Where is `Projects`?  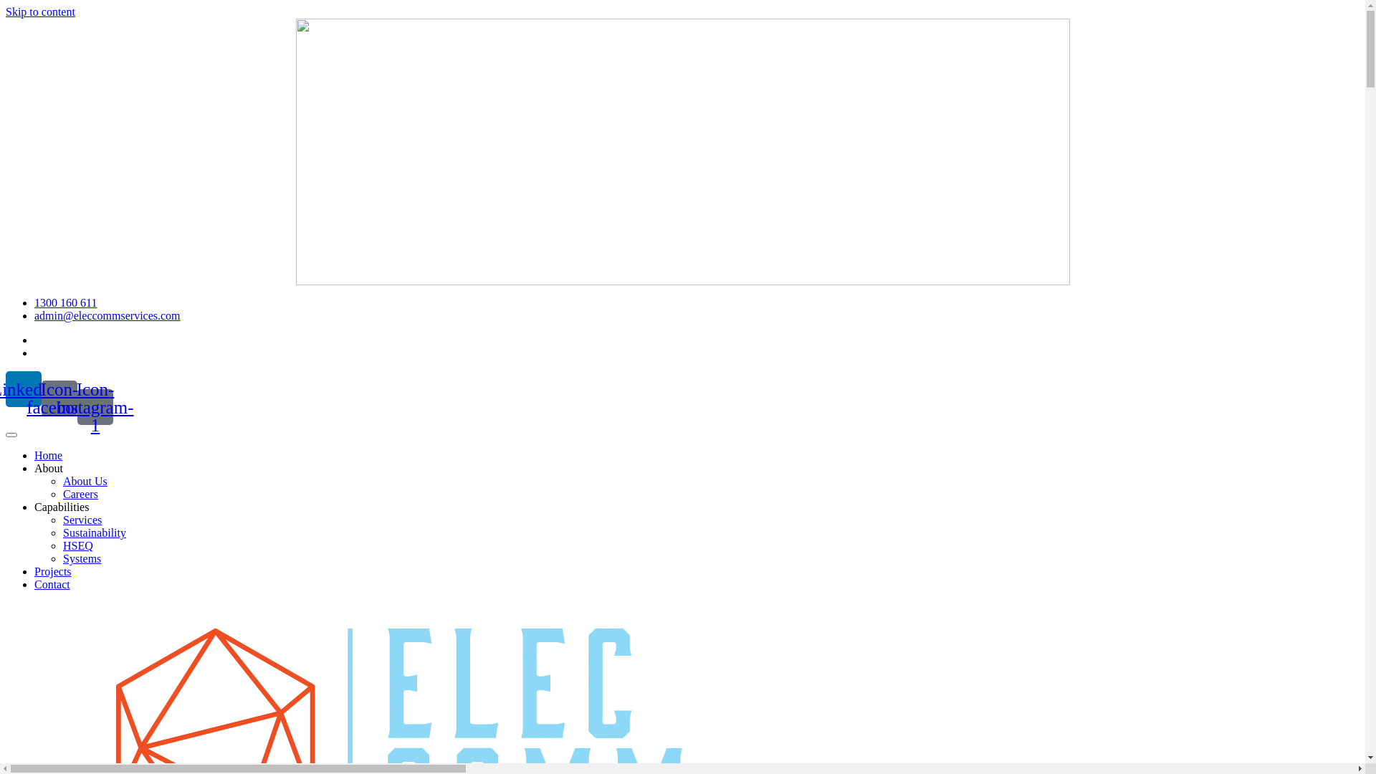
Projects is located at coordinates (53, 572).